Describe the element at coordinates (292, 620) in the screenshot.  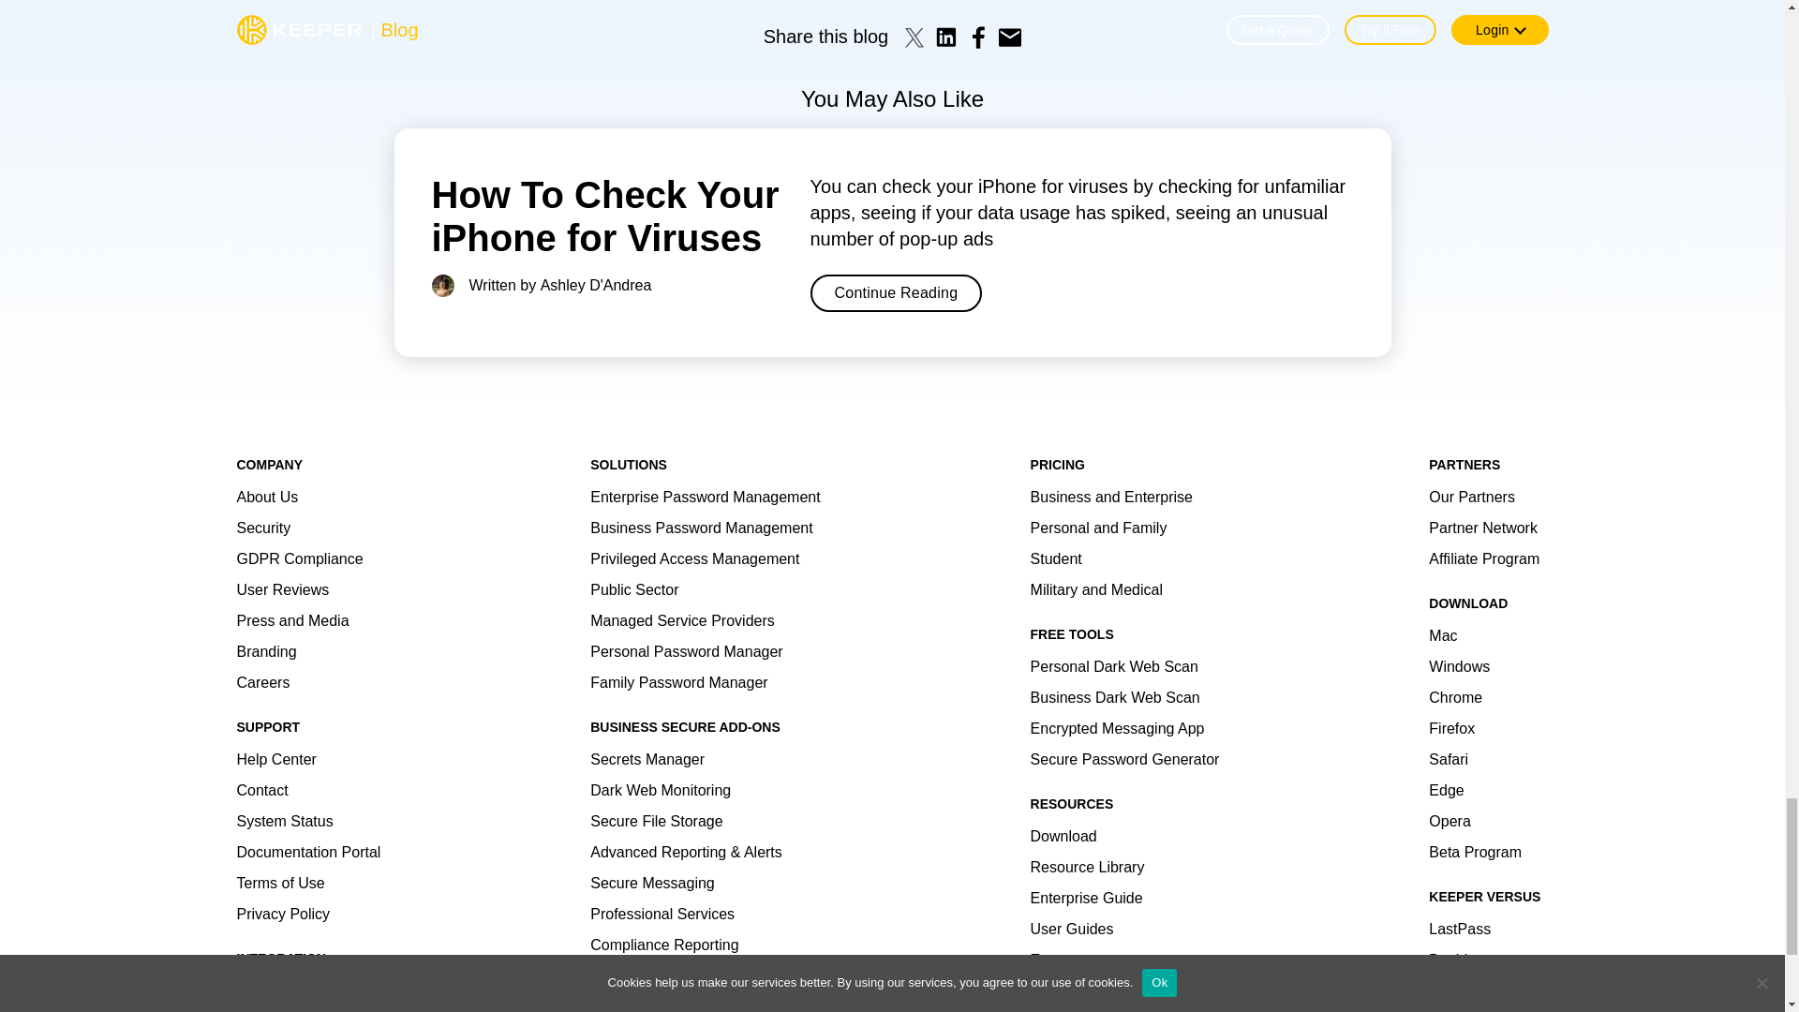
I see `Press and Media` at that location.